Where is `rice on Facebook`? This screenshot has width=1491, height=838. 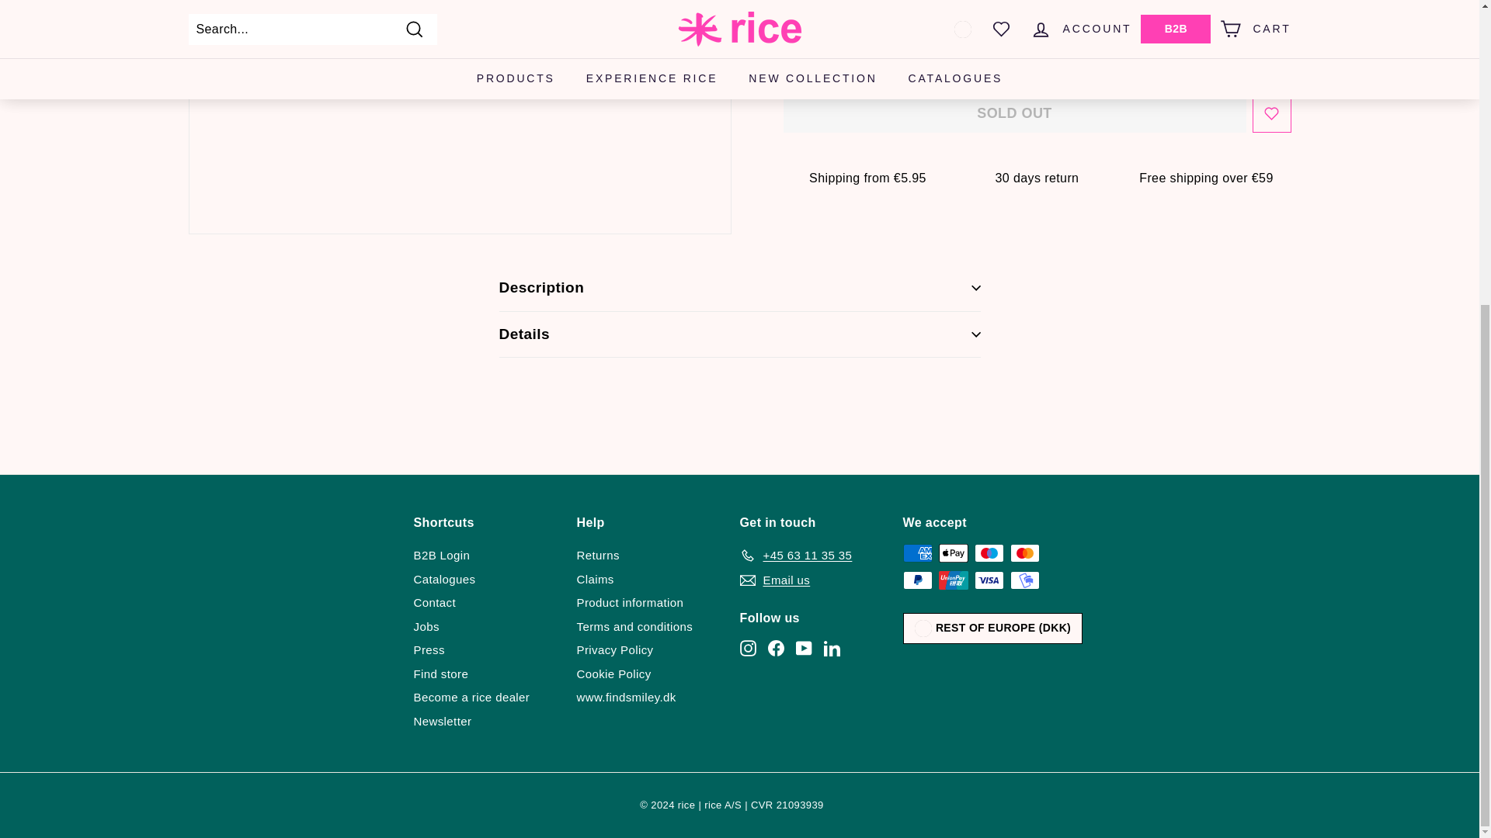 rice on Facebook is located at coordinates (775, 648).